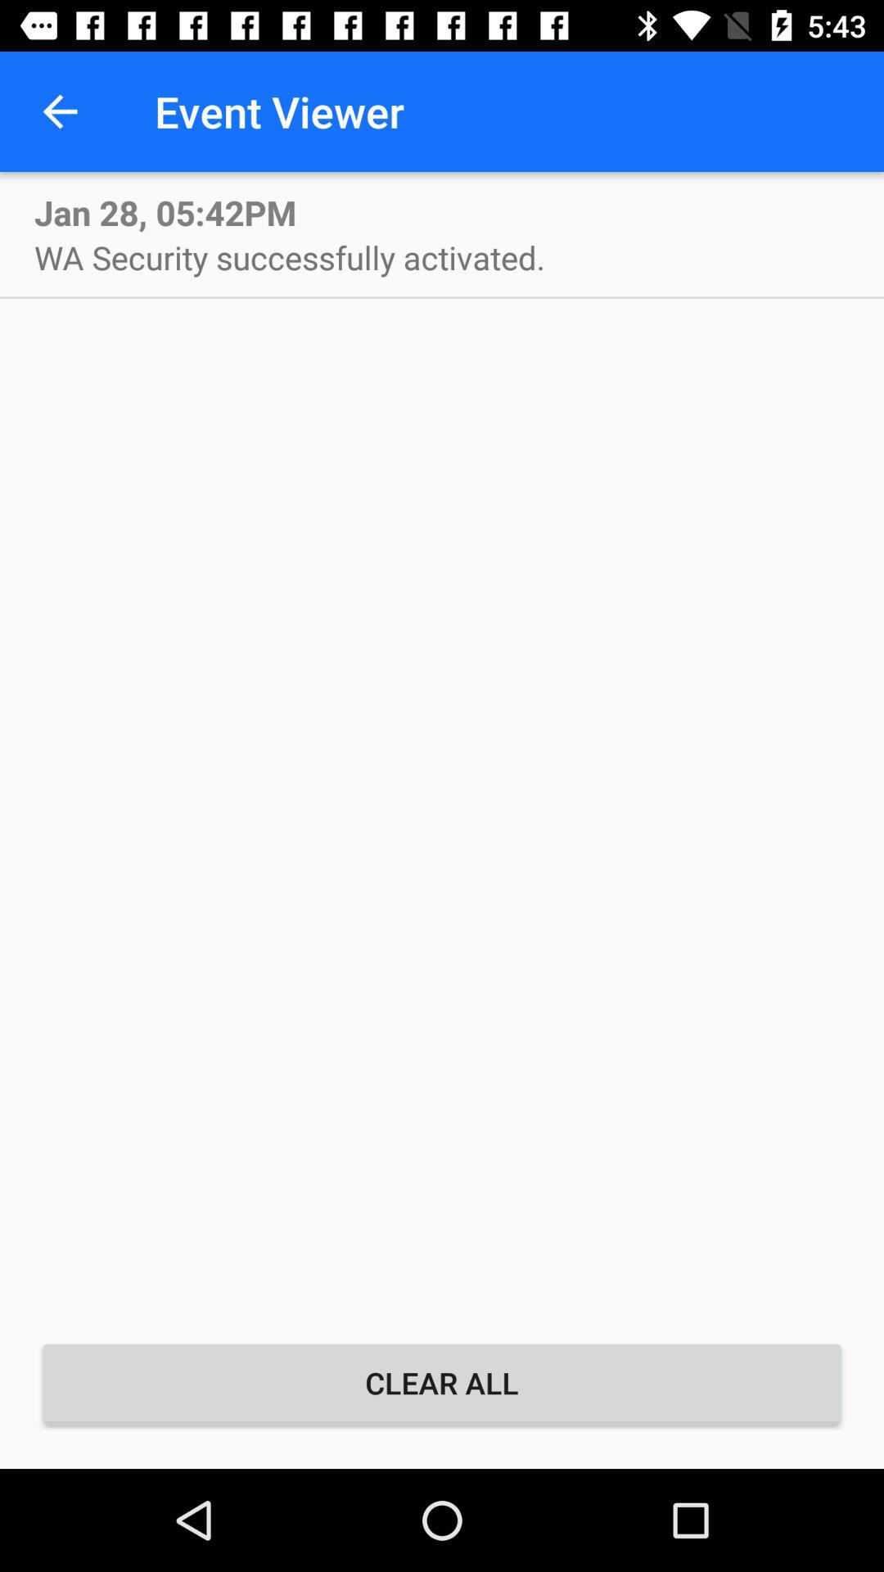  I want to click on turn on jan 28 05, so click(165, 212).